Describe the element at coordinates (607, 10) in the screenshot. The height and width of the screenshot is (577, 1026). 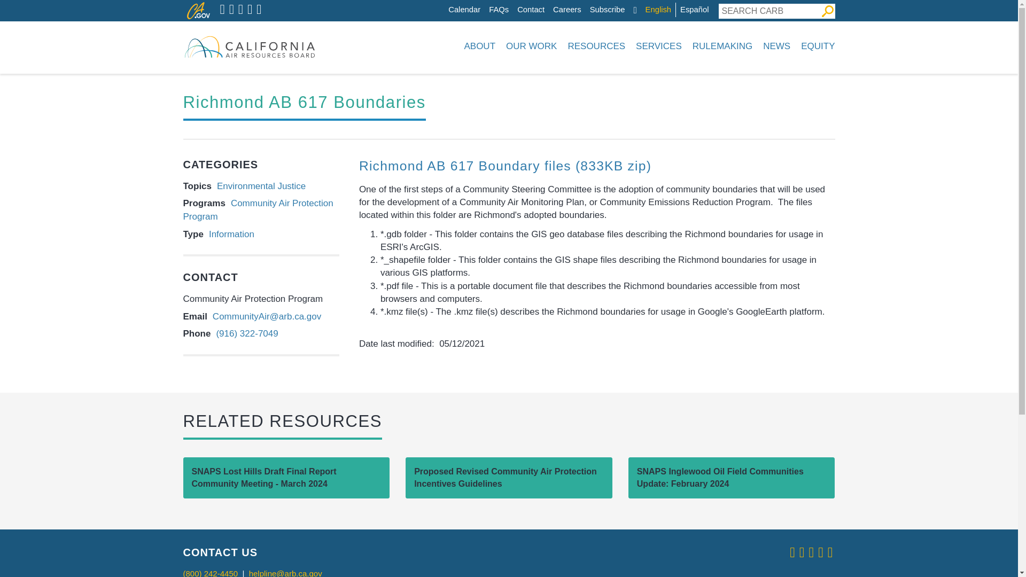
I see `Subscribe` at that location.